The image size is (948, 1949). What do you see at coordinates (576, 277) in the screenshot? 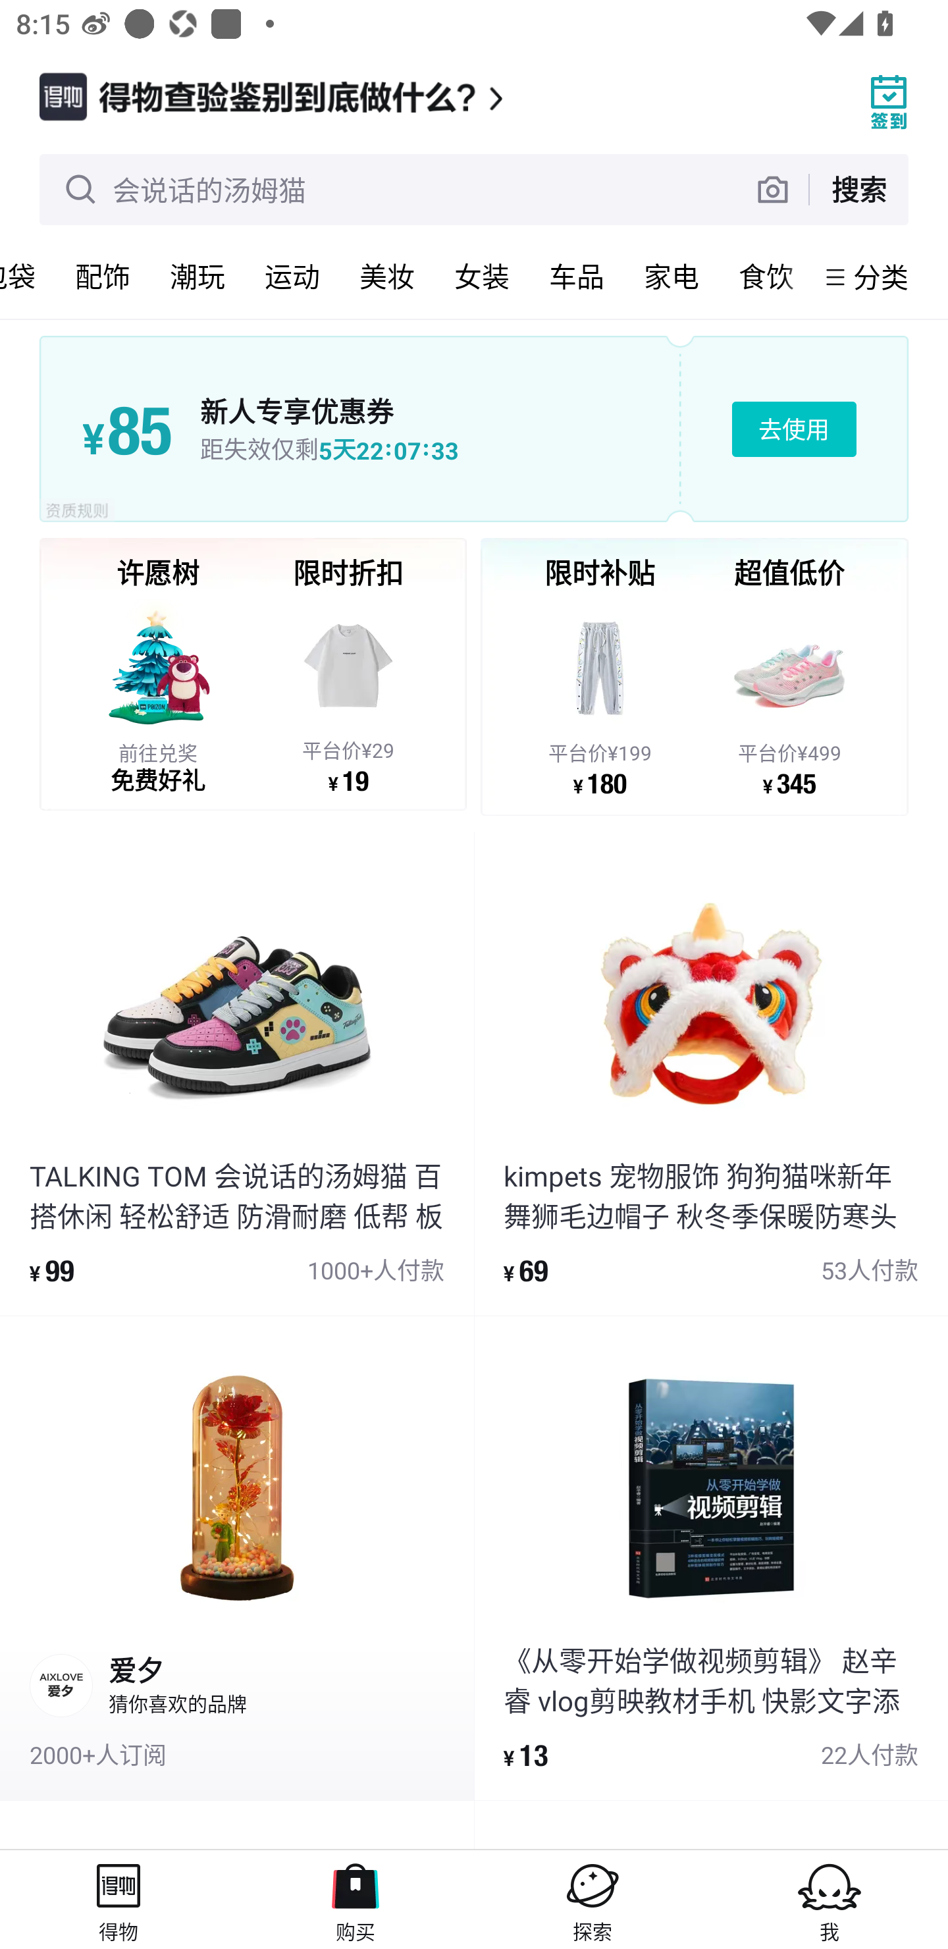
I see `车品` at bounding box center [576, 277].